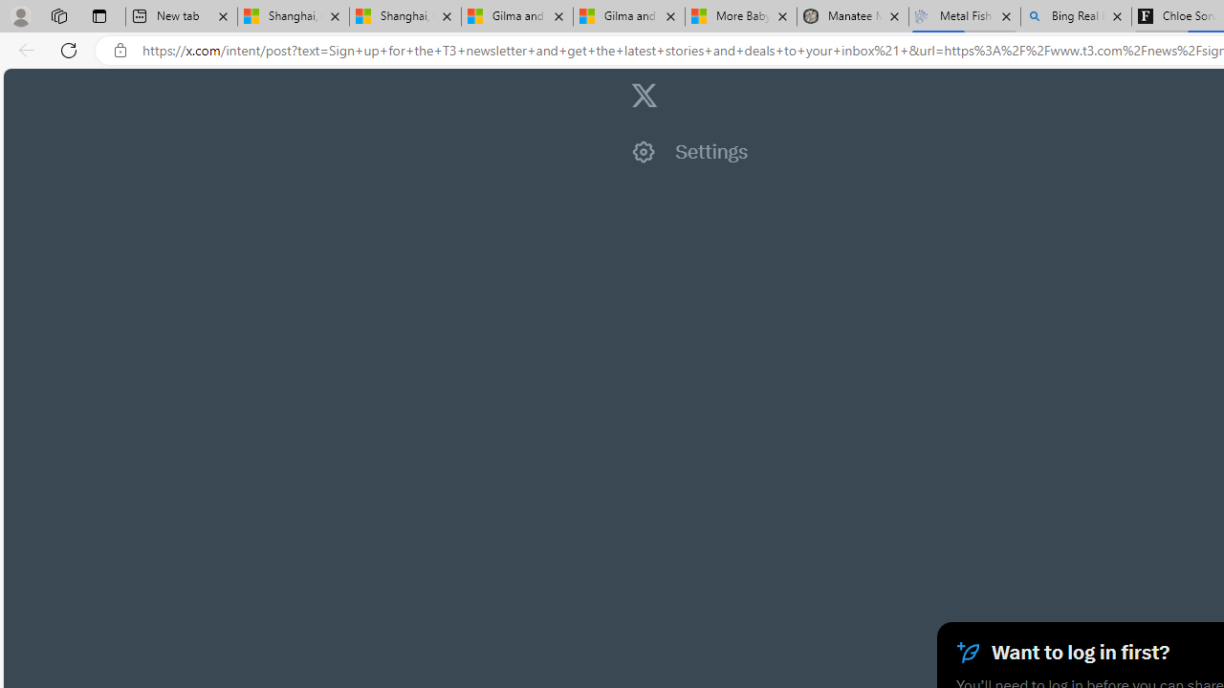  Describe the element at coordinates (853, 17) in the screenshot. I see `Manatee Mortality Statistics | FWC` at that location.